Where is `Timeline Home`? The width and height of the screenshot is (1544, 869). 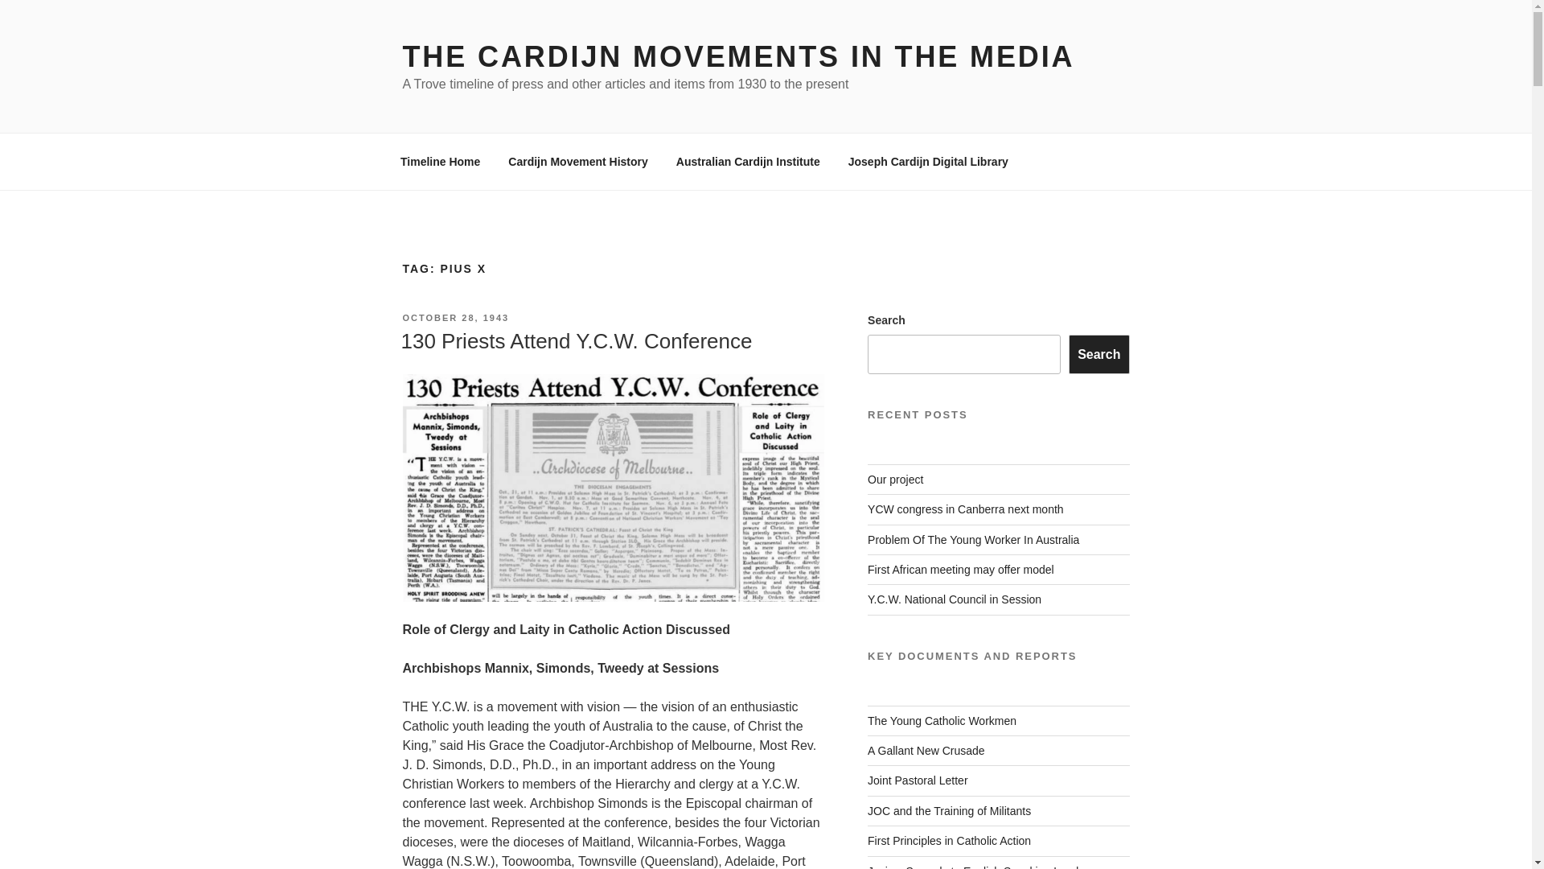 Timeline Home is located at coordinates (440, 161).